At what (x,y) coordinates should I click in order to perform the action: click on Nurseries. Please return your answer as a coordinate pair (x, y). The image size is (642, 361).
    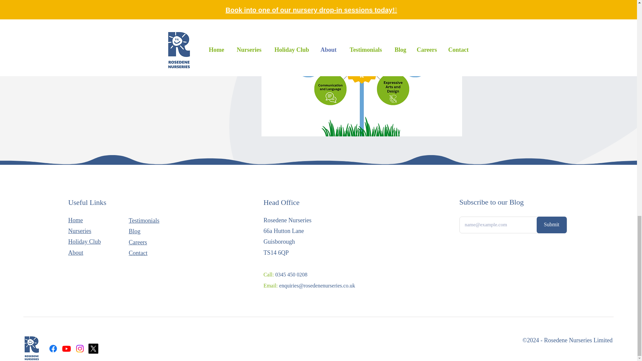
    Looking at the image, I should click on (80, 231).